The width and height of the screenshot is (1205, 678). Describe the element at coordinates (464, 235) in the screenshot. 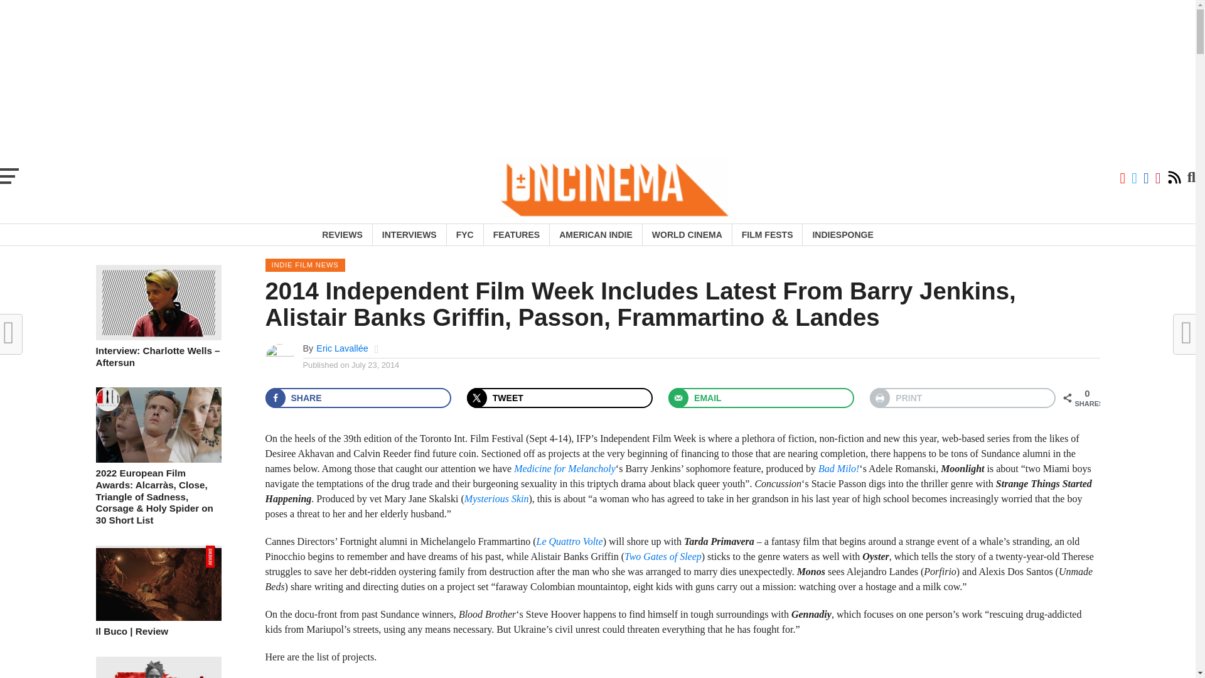

I see `FYC` at that location.